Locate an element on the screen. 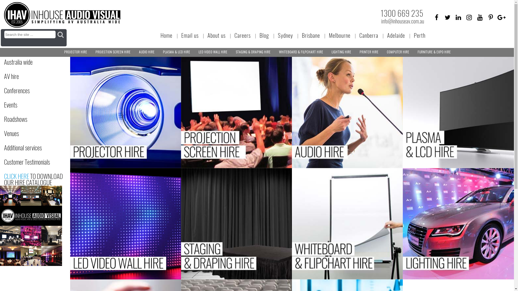 This screenshot has width=518, height=291. Canberra is located at coordinates (369, 36).